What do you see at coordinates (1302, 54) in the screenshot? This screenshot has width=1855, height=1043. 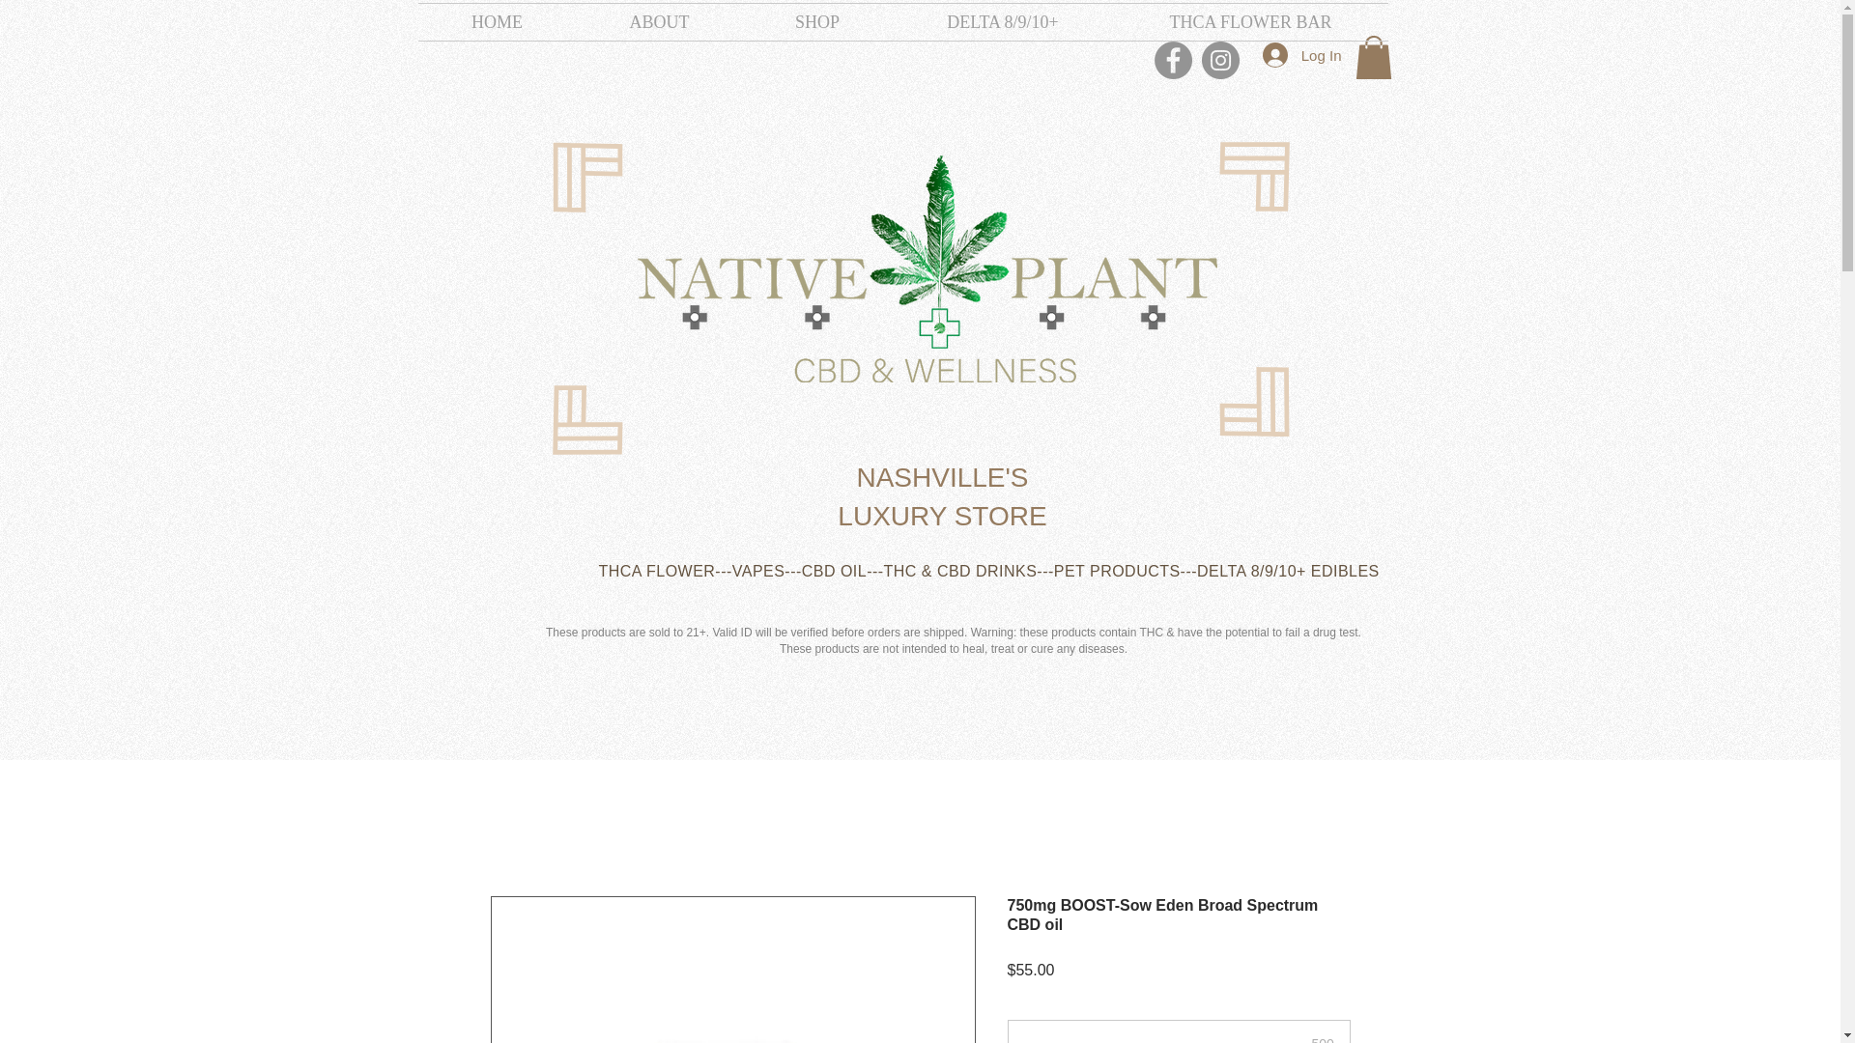 I see `Log In` at bounding box center [1302, 54].